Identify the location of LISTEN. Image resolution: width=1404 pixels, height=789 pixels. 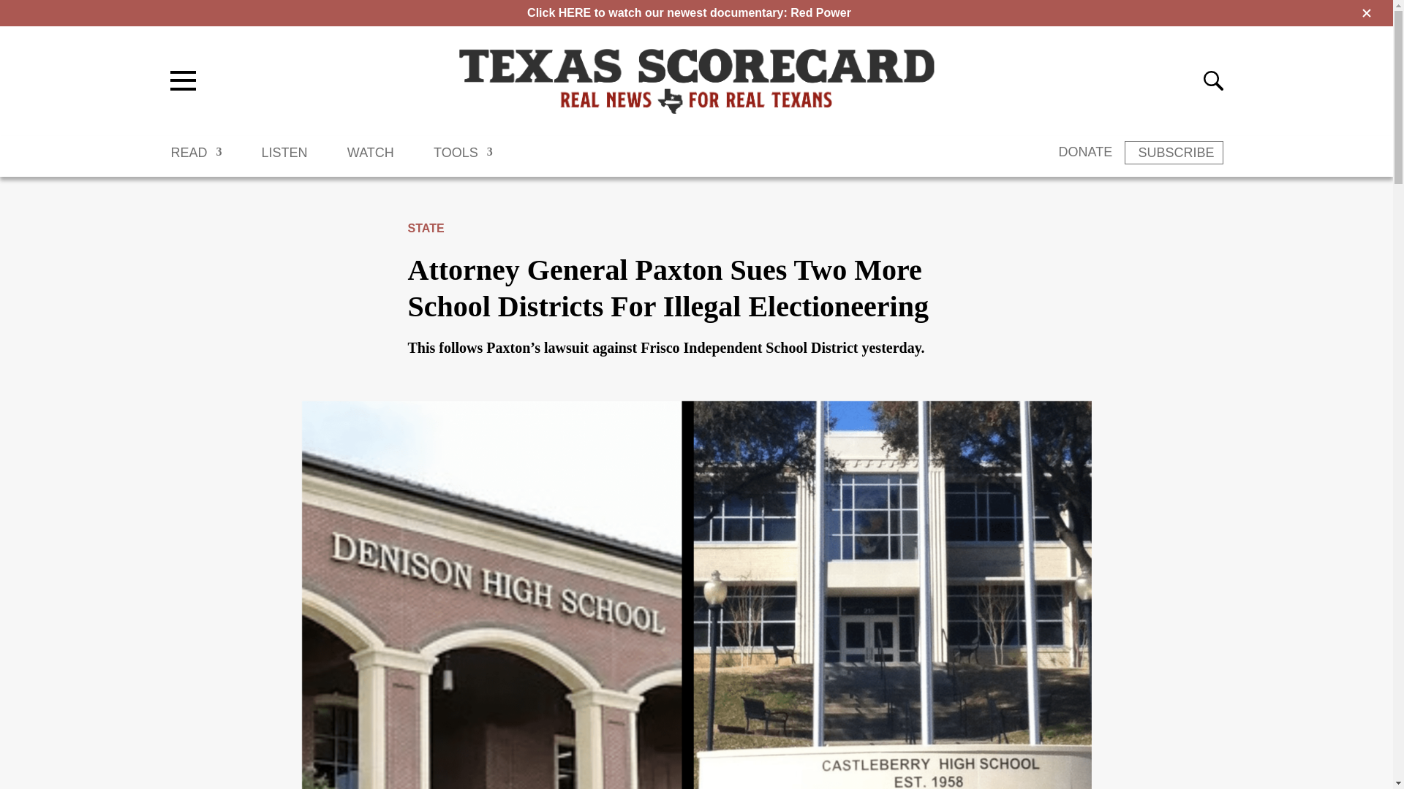
(284, 159).